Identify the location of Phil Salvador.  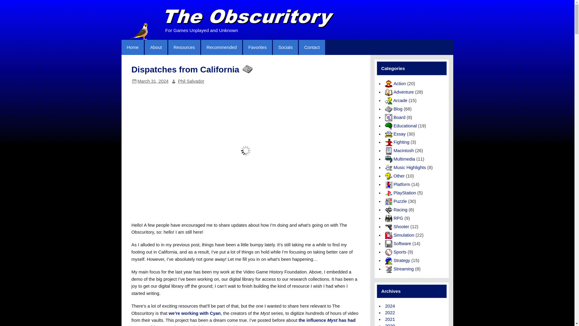
(191, 81).